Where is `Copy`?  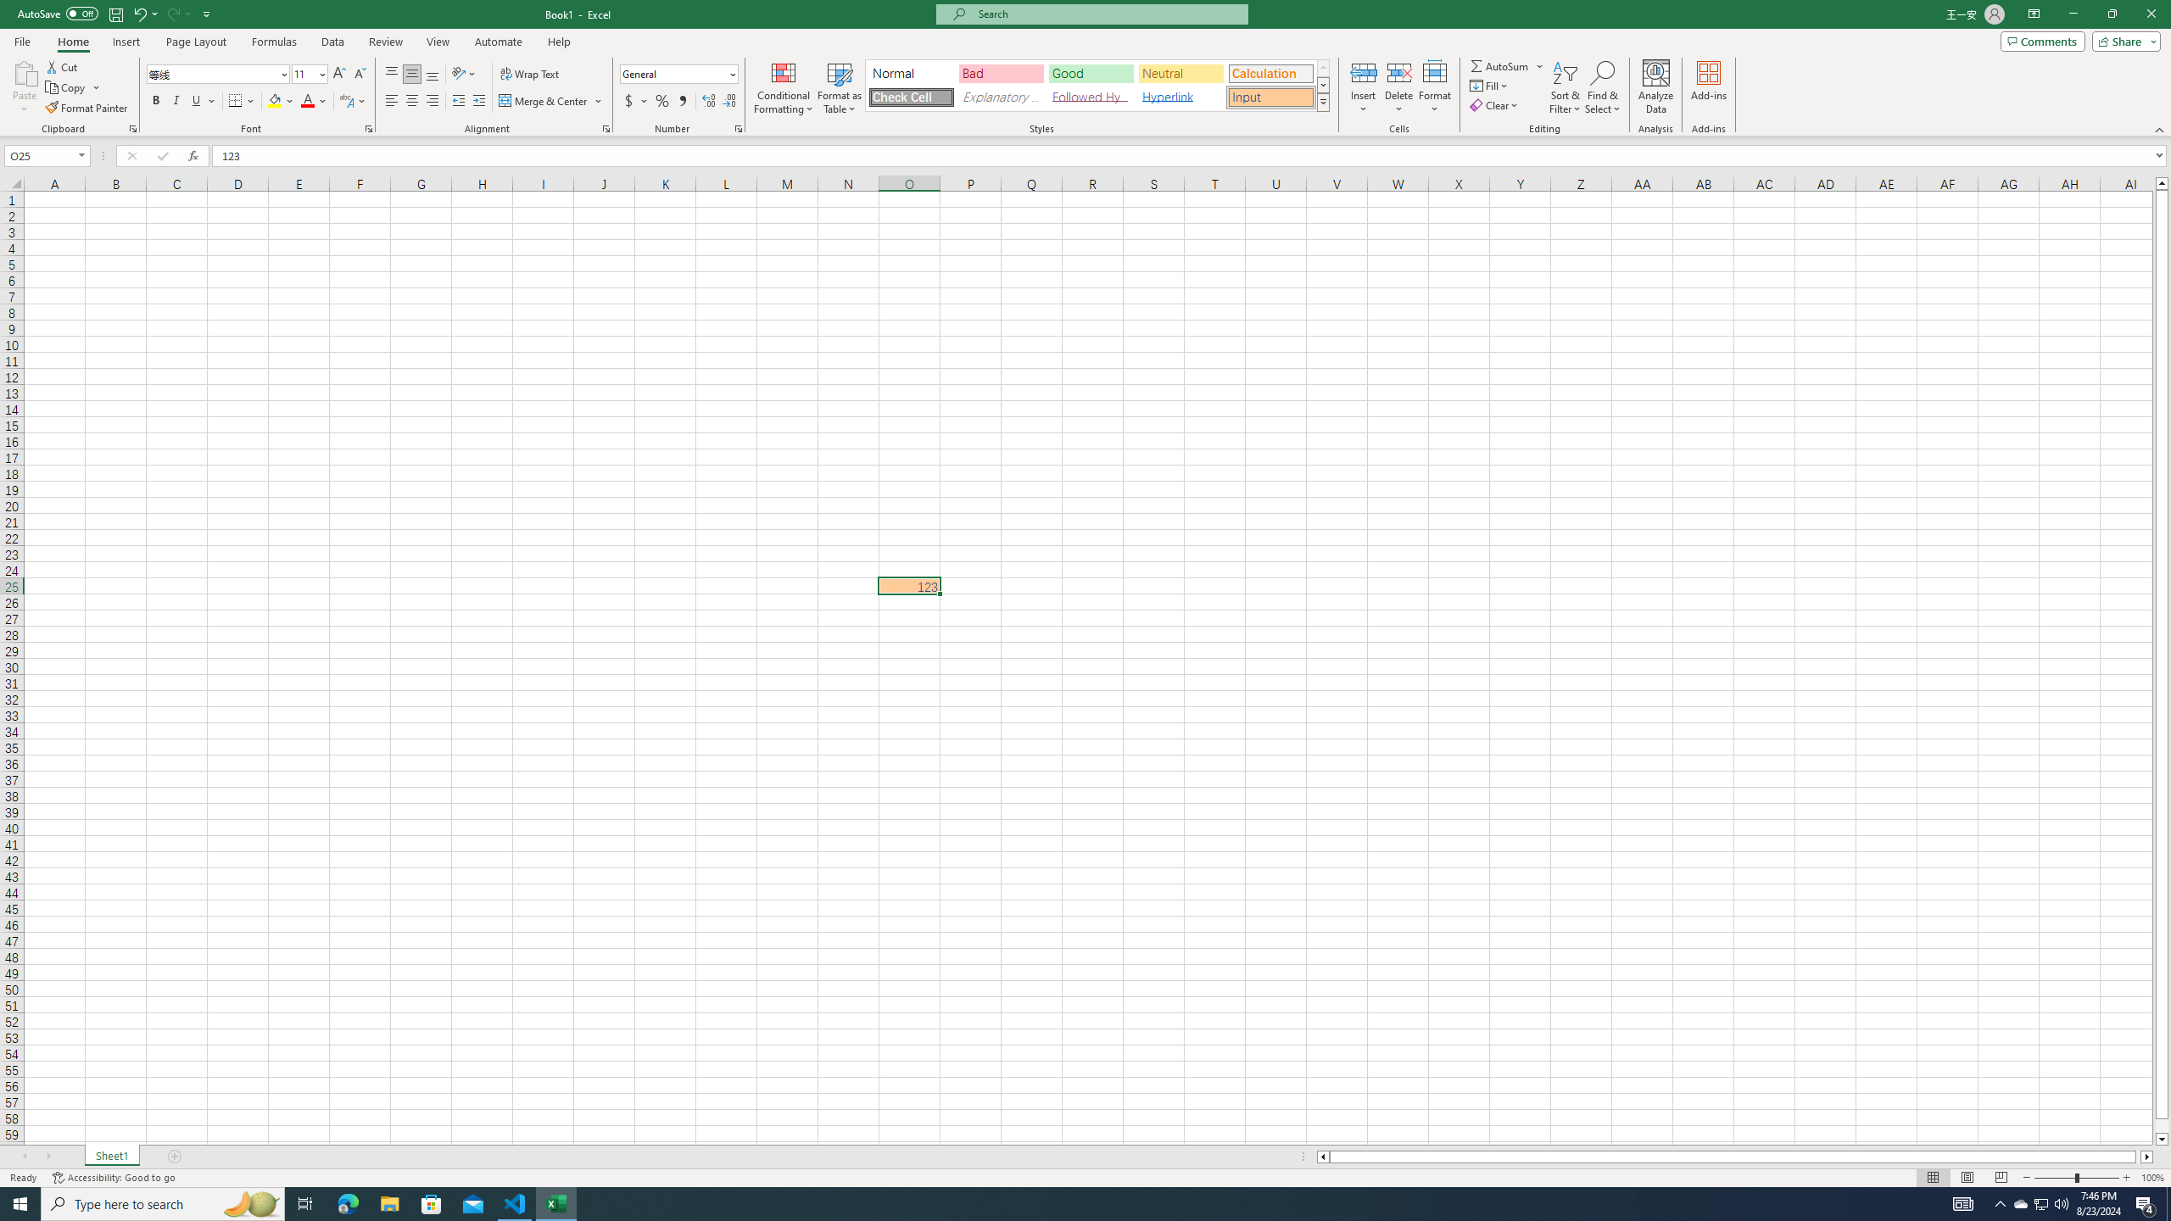 Copy is located at coordinates (73, 88).